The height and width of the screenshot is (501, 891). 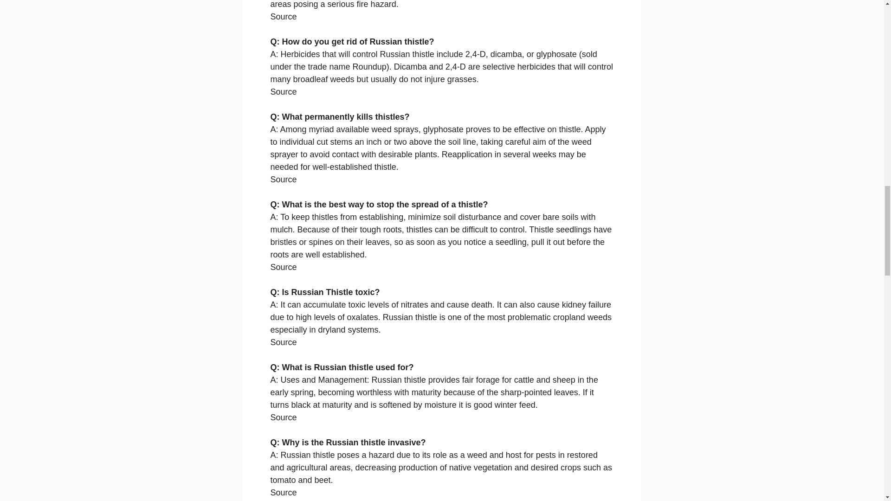 What do you see at coordinates (283, 179) in the screenshot?
I see `Source` at bounding box center [283, 179].